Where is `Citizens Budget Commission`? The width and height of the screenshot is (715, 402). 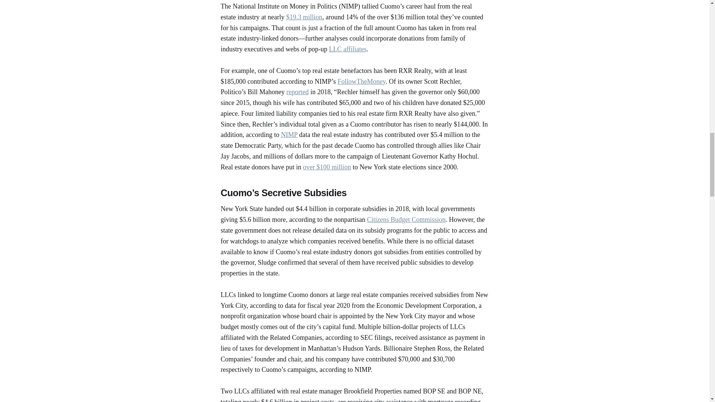
Citizens Budget Commission is located at coordinates (406, 220).